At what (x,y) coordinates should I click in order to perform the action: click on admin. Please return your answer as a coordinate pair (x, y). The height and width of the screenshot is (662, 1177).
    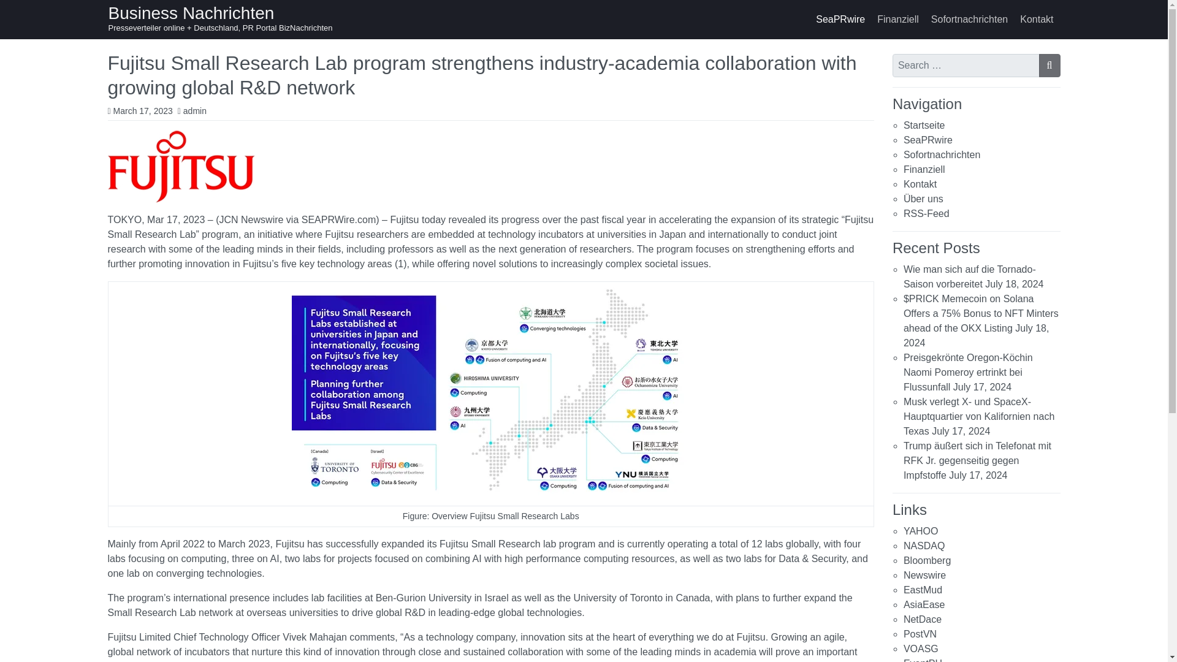
    Looking at the image, I should click on (195, 110).